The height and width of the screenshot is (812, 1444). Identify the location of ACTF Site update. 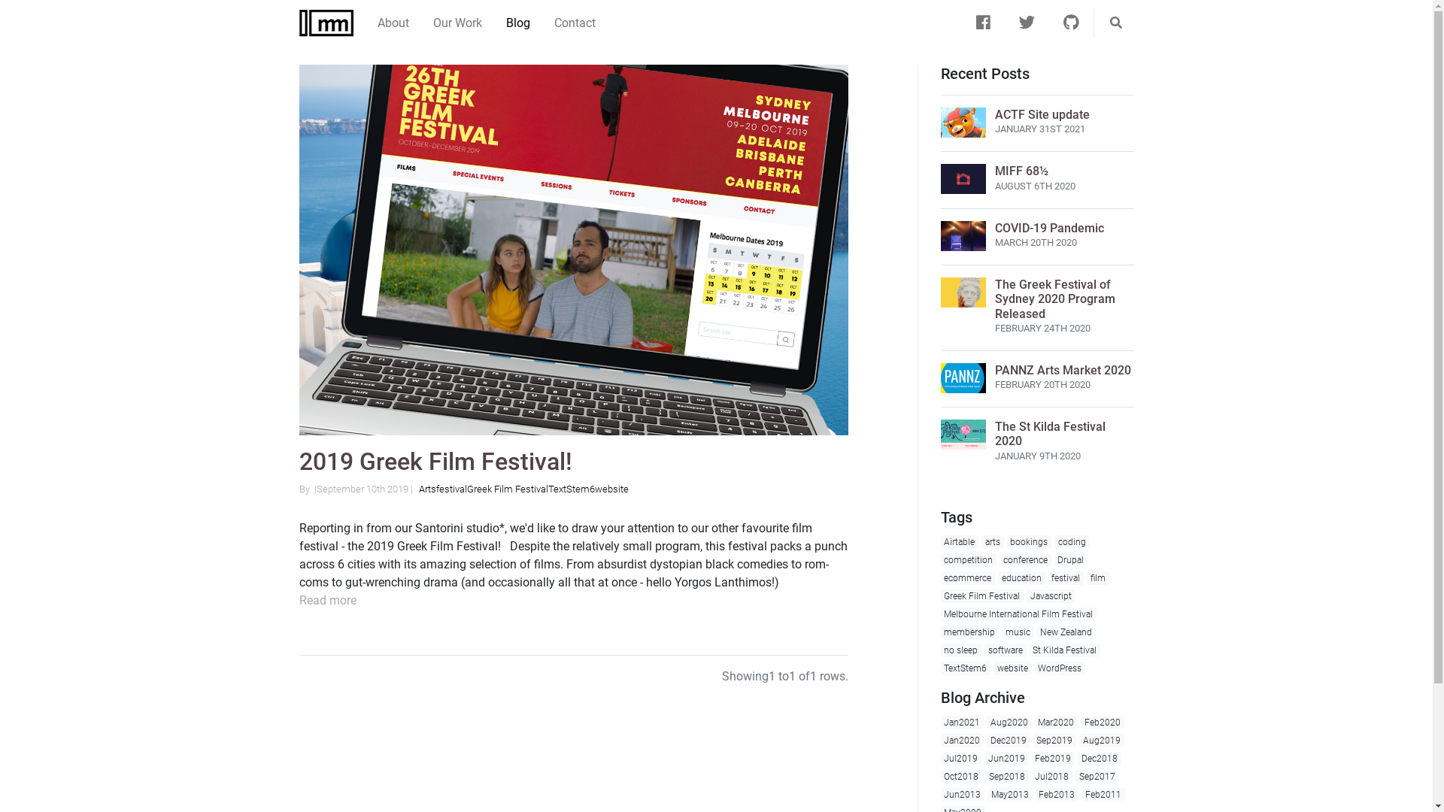
(1042, 114).